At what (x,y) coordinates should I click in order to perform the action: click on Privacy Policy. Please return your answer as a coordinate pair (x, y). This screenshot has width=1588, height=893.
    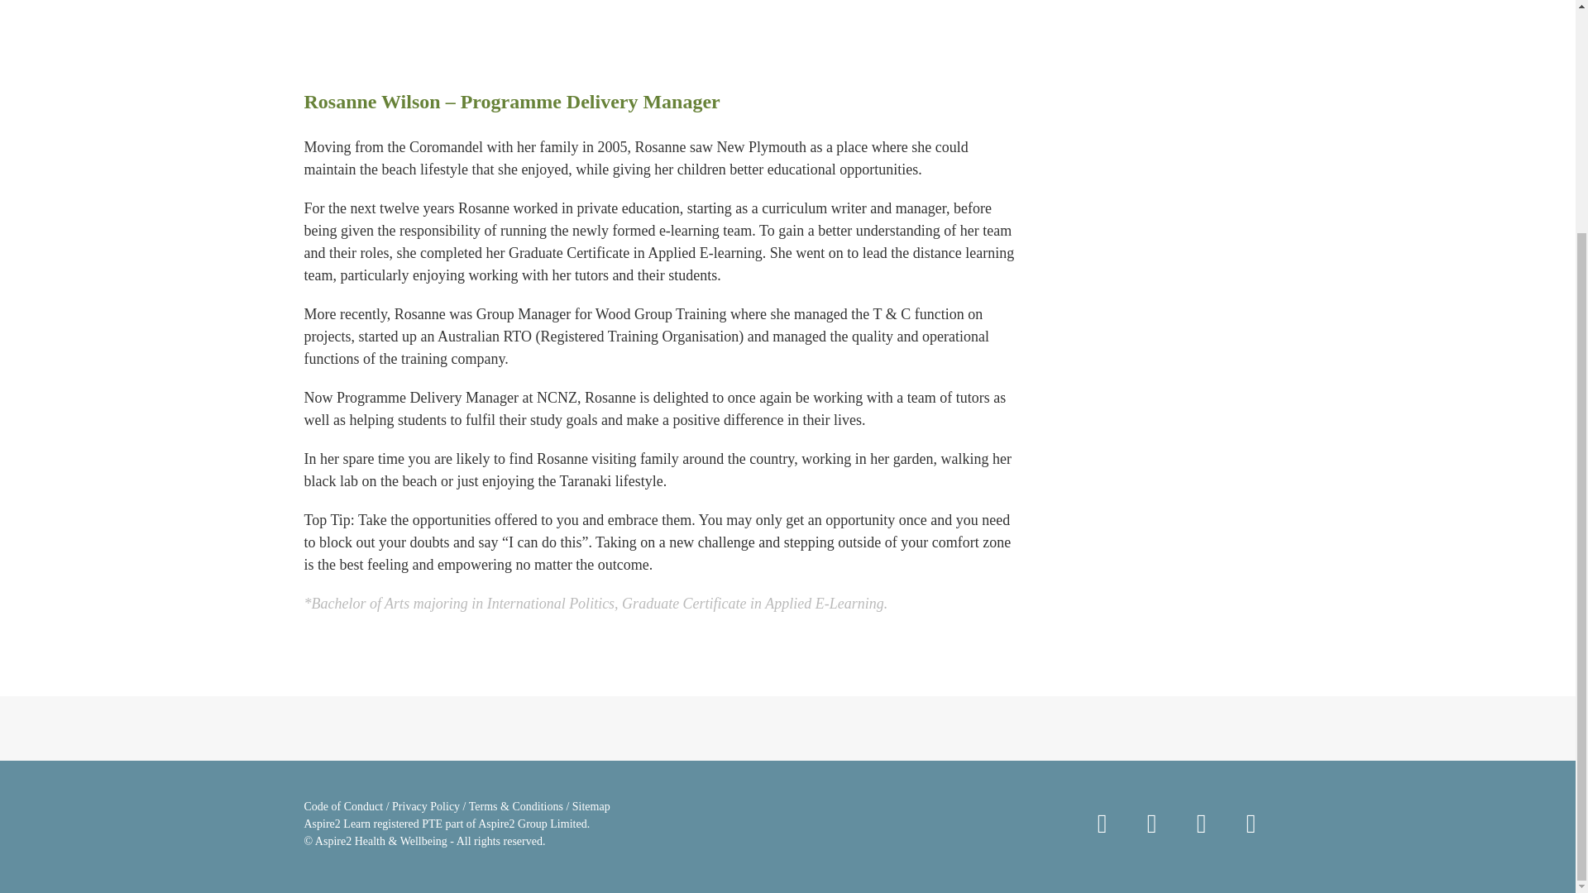
    Looking at the image, I should click on (426, 805).